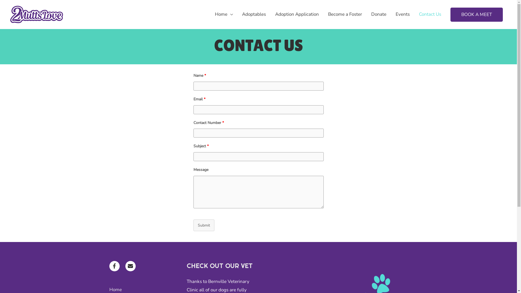 This screenshot has height=293, width=521. I want to click on Adoptables, so click(254, 14).